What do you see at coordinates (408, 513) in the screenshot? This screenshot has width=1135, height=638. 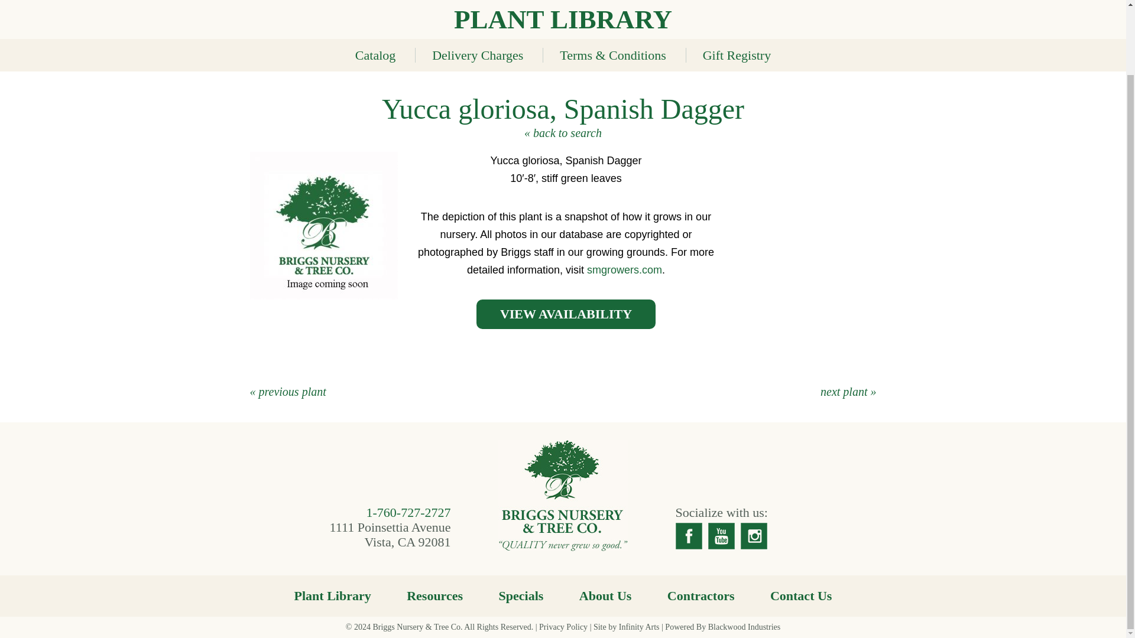 I see `1-760-727-2727` at bounding box center [408, 513].